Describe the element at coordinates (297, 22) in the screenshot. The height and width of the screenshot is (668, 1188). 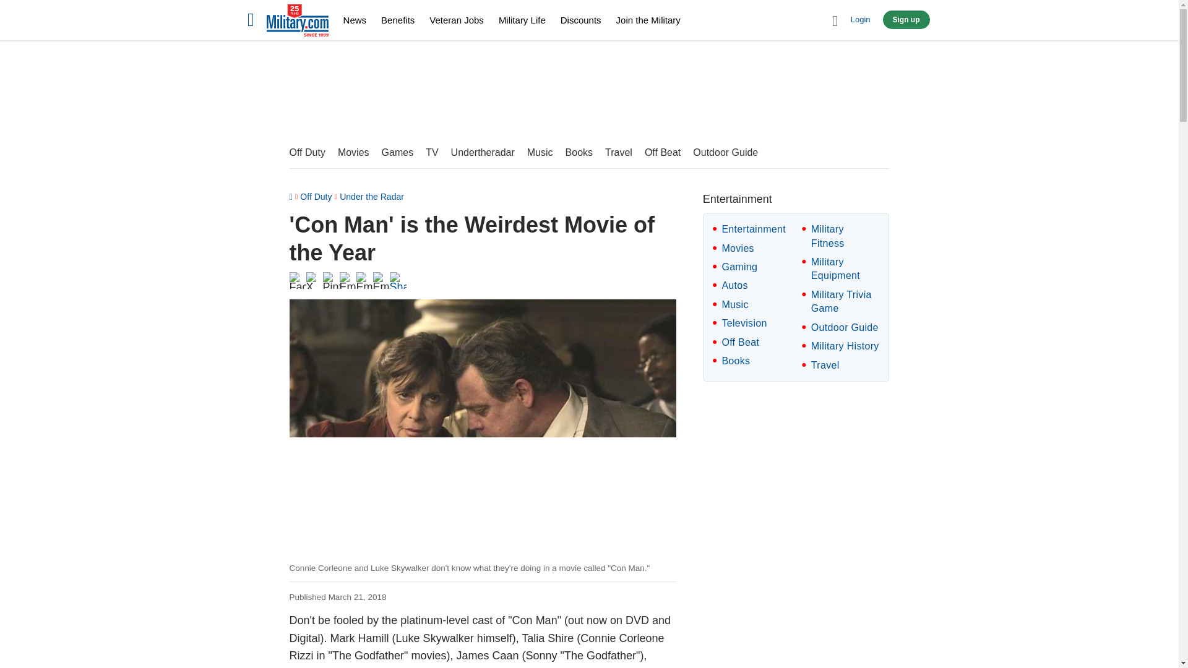
I see `Home` at that location.